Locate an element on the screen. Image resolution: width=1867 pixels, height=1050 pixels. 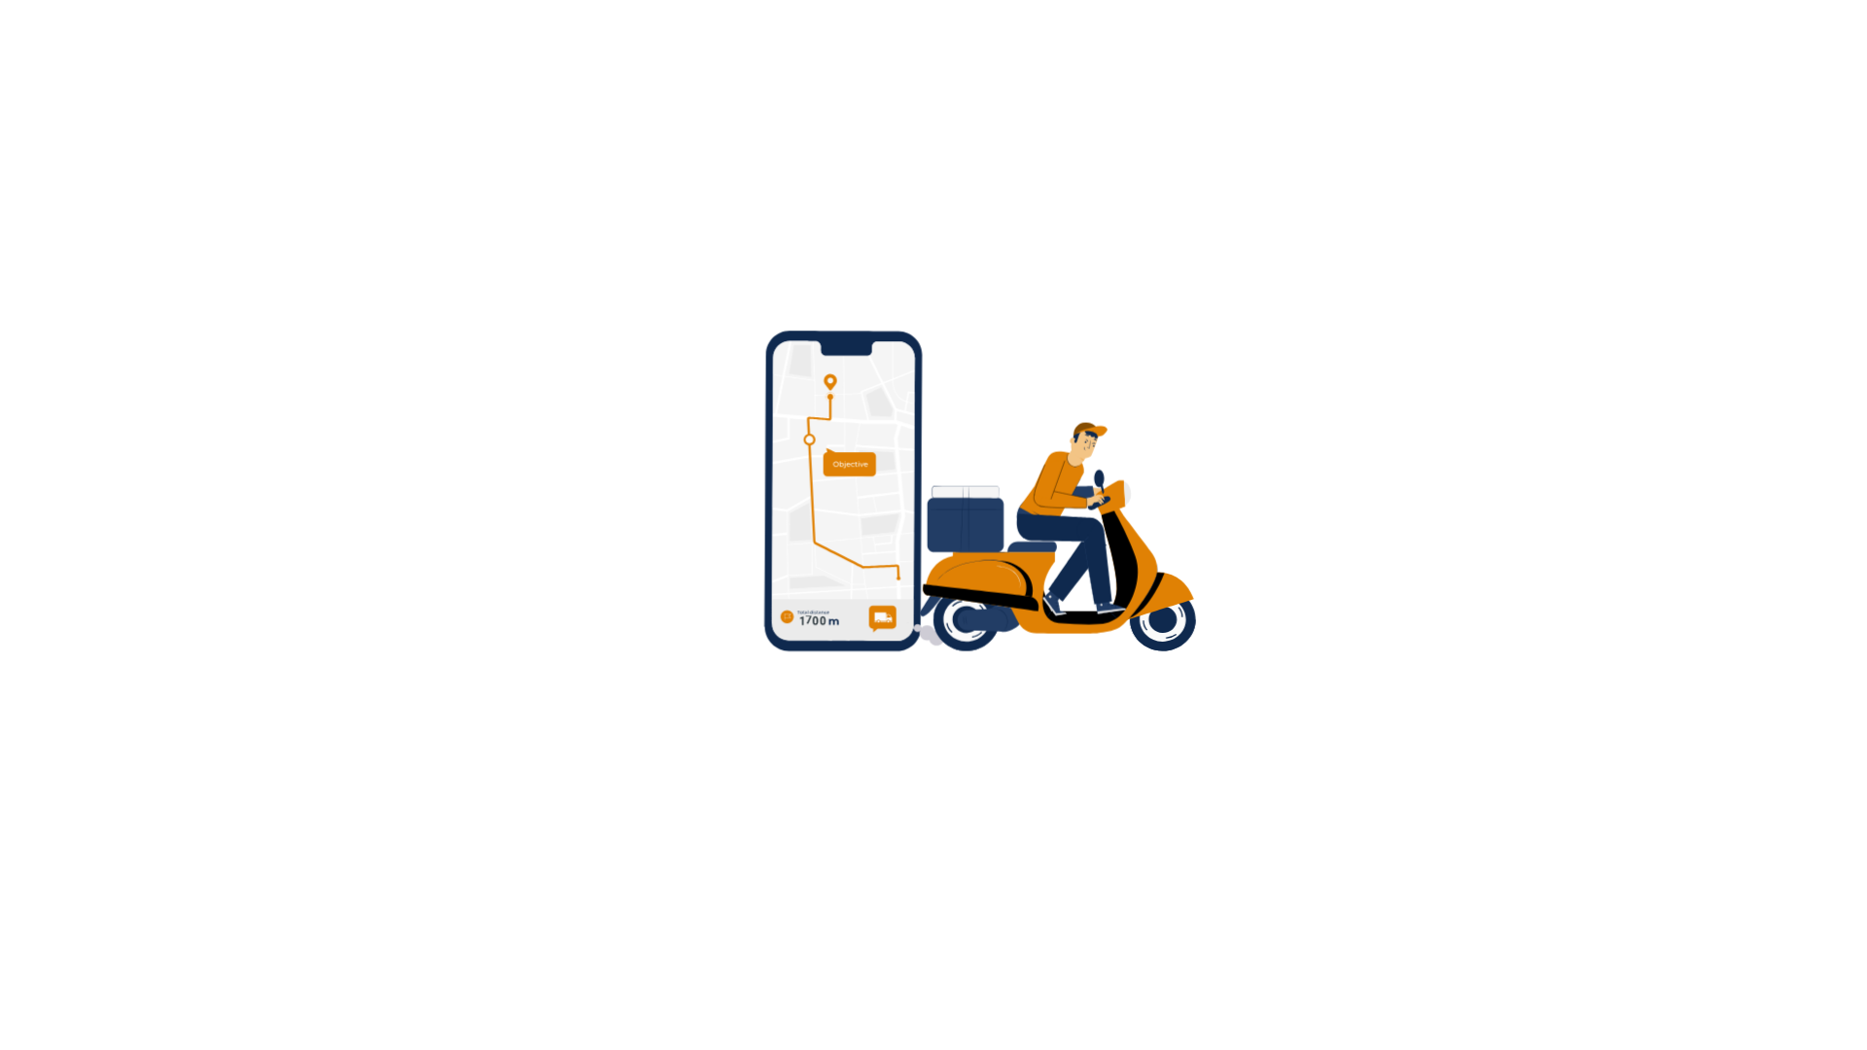
FAQ is located at coordinates (737, 1015).